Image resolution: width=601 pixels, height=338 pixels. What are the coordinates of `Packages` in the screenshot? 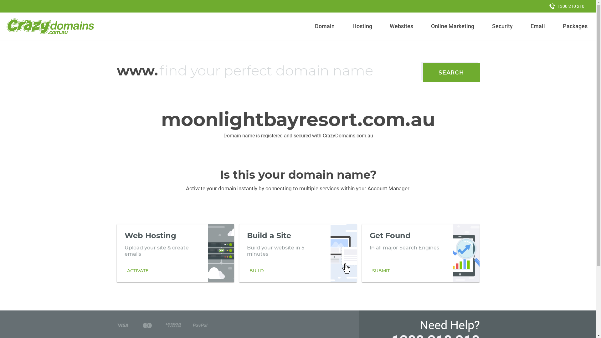 It's located at (575, 26).